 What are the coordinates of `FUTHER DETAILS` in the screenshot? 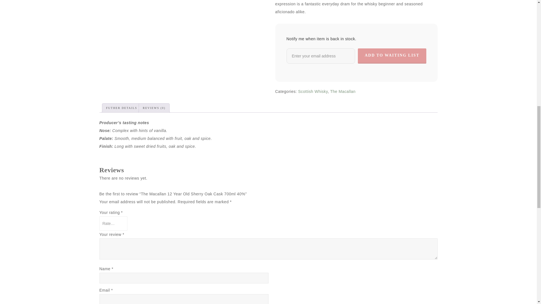 It's located at (121, 108).